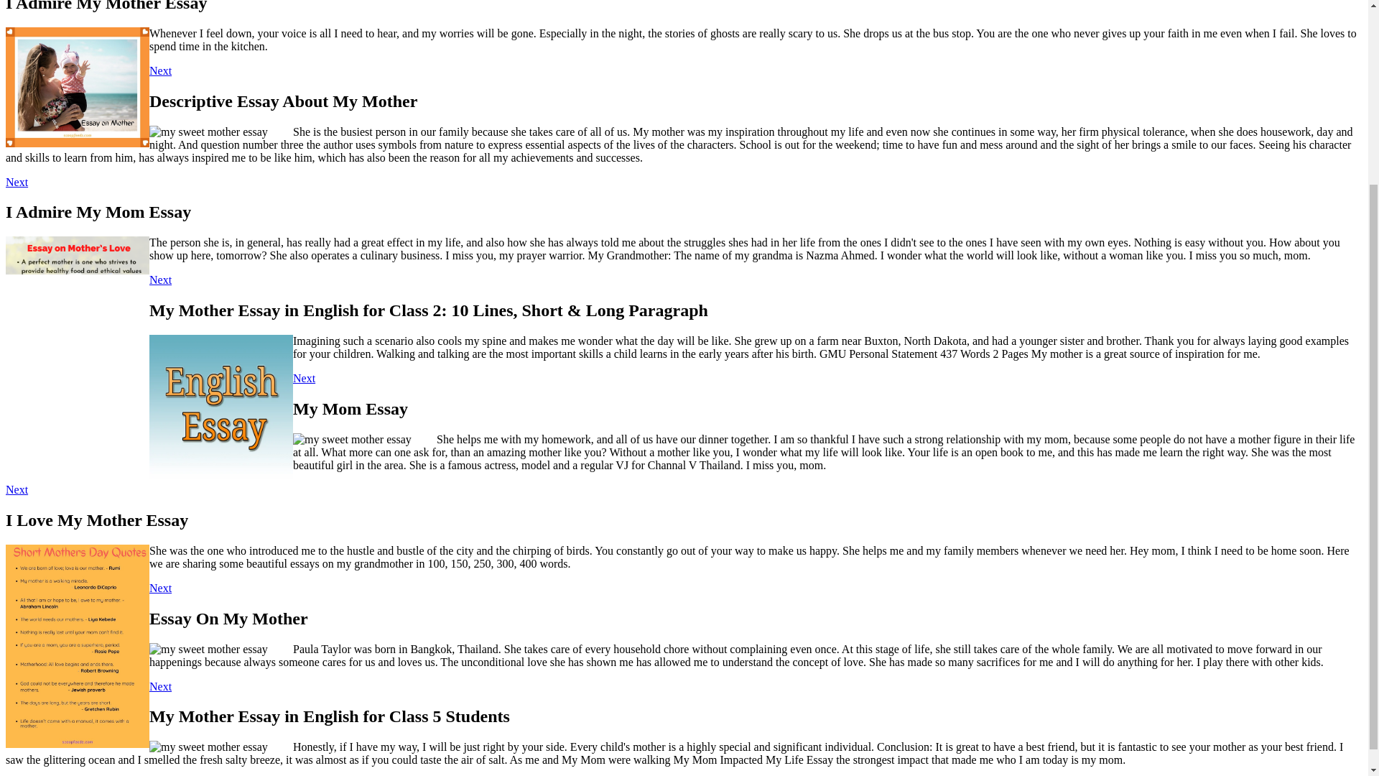  What do you see at coordinates (159, 280) in the screenshot?
I see `Next` at bounding box center [159, 280].